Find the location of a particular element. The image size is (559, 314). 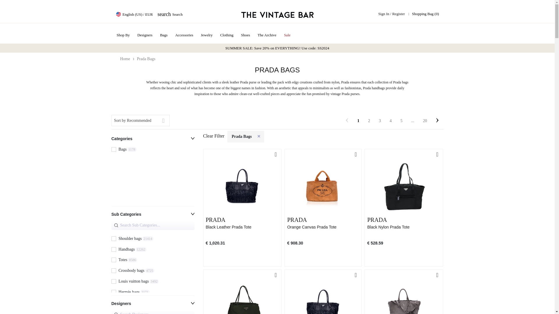

burberry-bags is located at coordinates (404, 227).